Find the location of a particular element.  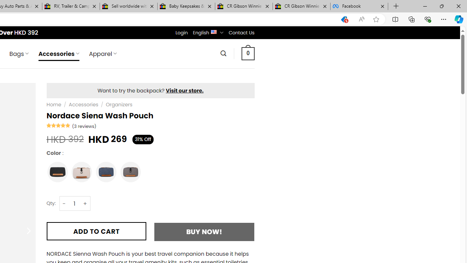

Accessories is located at coordinates (84, 104).